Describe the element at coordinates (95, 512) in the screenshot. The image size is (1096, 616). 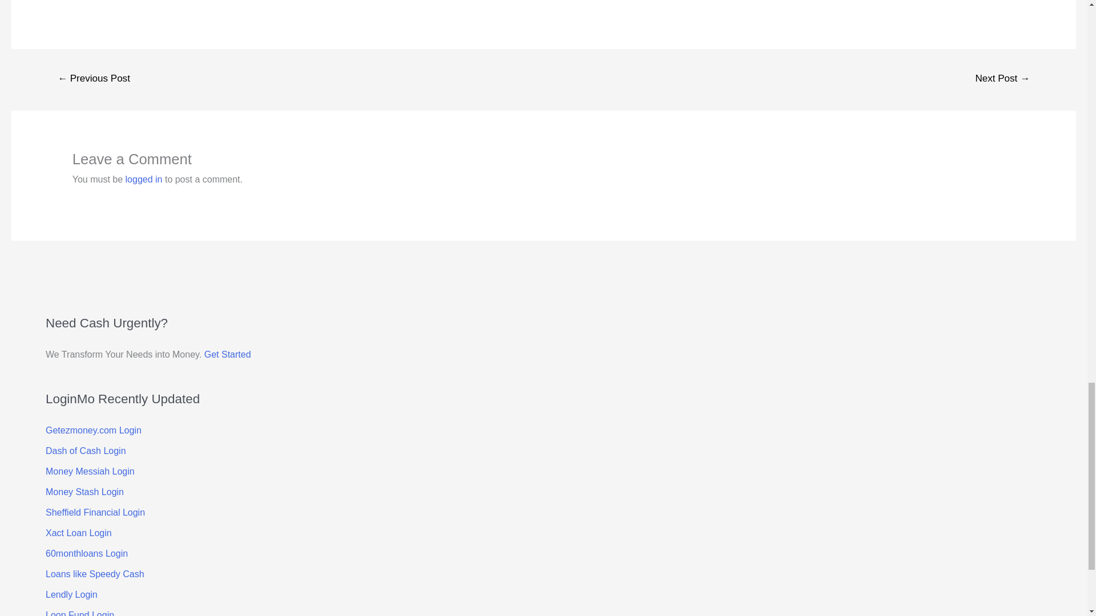
I see `Sheffield Financial Login` at that location.